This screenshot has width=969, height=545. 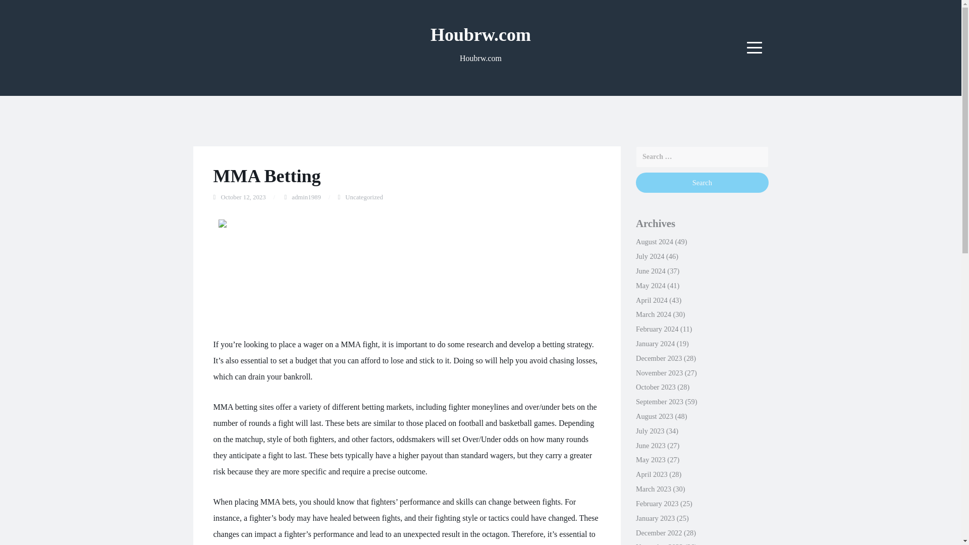 What do you see at coordinates (651, 300) in the screenshot?
I see `April 2024` at bounding box center [651, 300].